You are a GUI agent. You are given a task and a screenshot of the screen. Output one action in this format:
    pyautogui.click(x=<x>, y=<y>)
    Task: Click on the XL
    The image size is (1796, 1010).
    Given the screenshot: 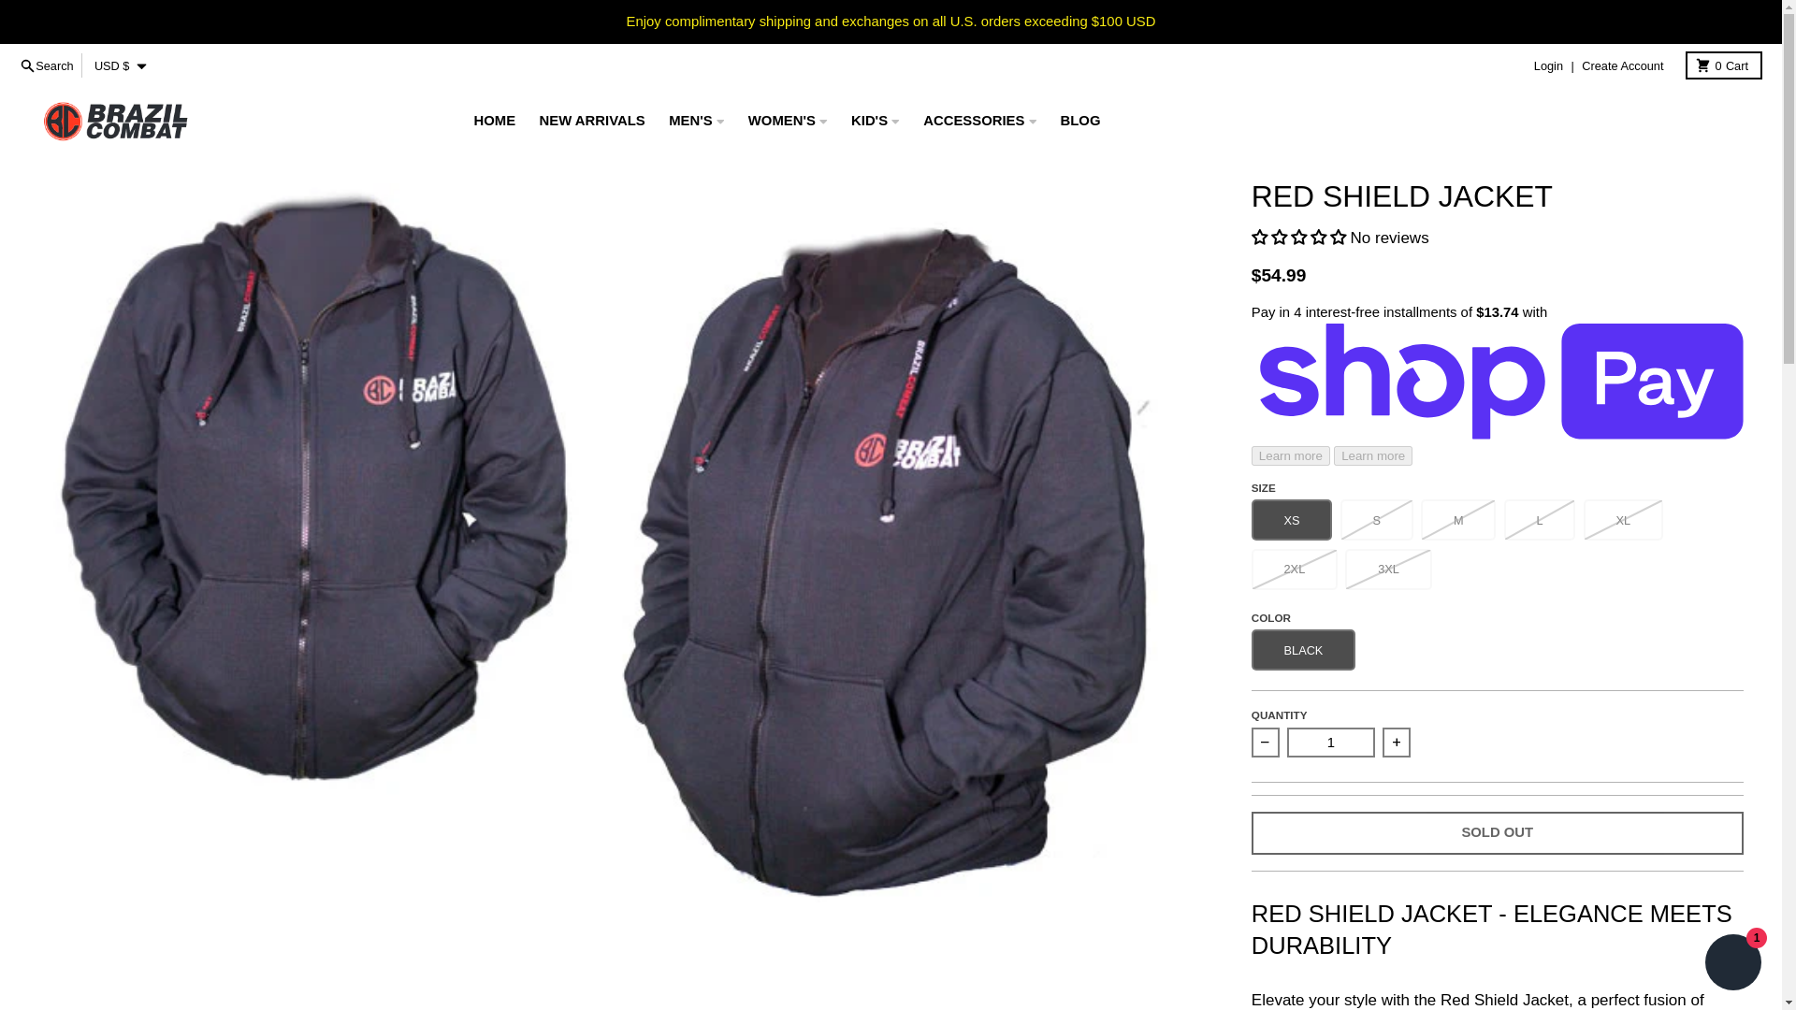 What is the action you would take?
    pyautogui.click(x=1633, y=65)
    